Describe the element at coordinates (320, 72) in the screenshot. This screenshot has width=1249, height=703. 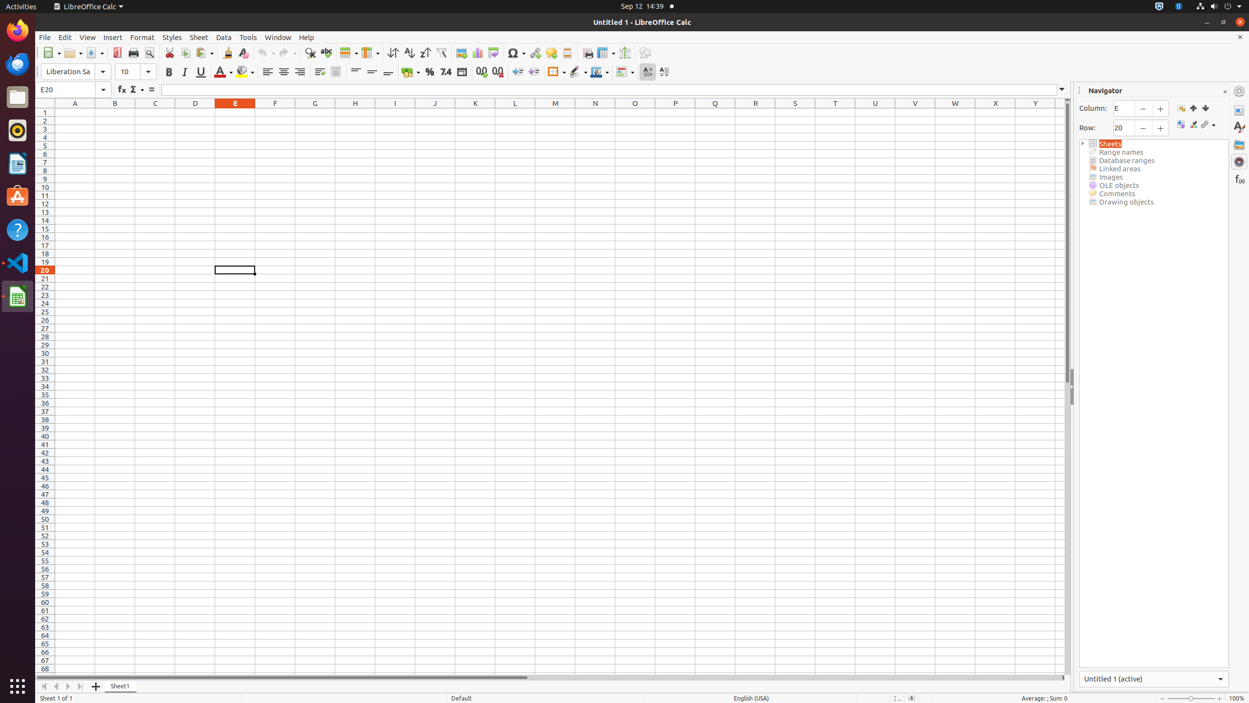
I see `Wrap Text` at that location.